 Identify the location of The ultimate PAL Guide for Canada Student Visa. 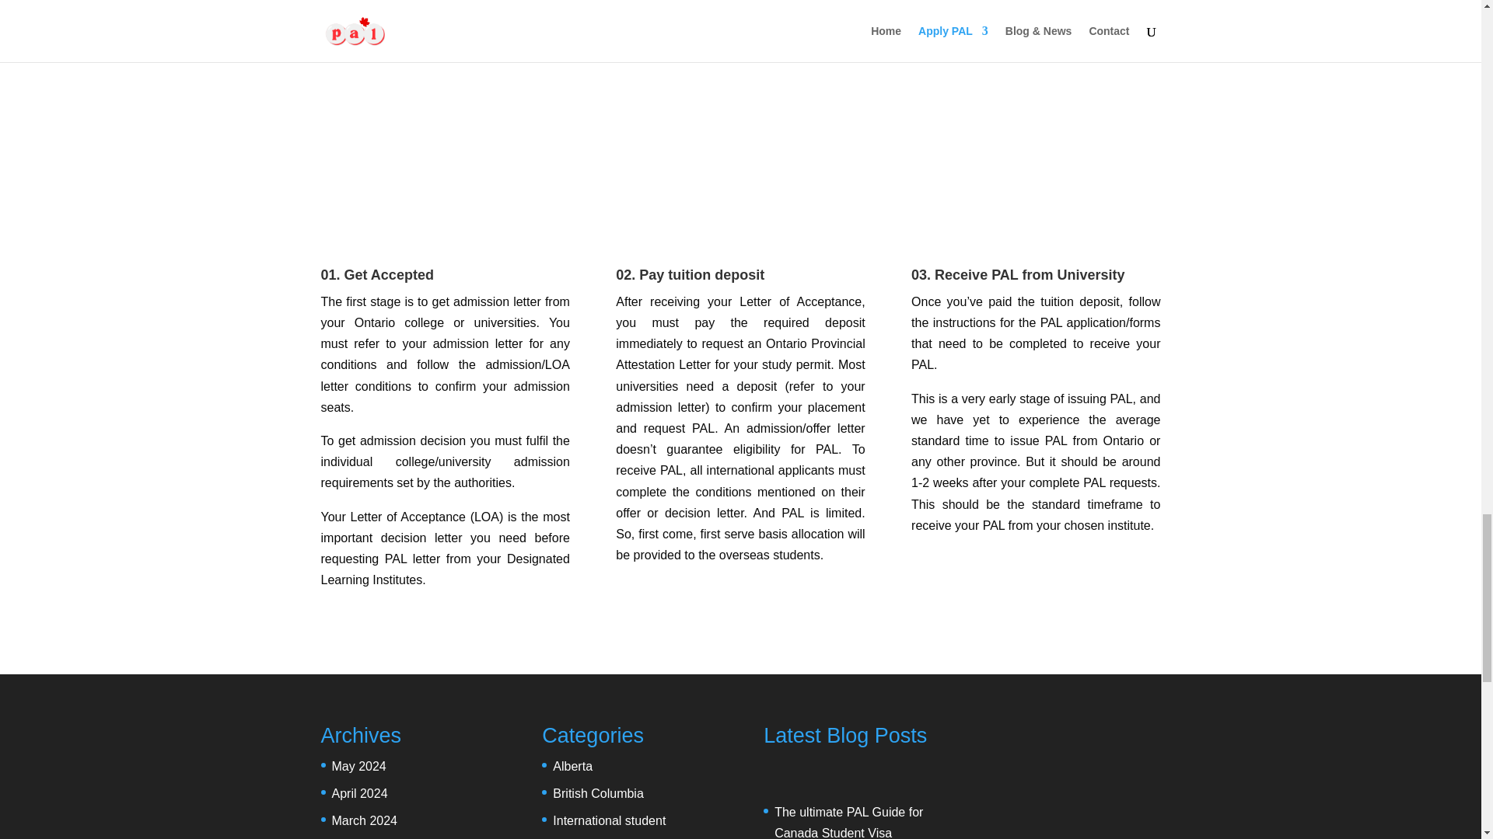
(848, 822).